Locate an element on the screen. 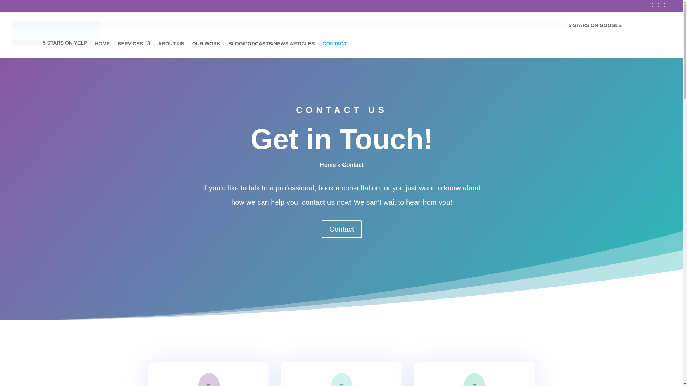 The width and height of the screenshot is (687, 386). Contact is located at coordinates (341, 229).